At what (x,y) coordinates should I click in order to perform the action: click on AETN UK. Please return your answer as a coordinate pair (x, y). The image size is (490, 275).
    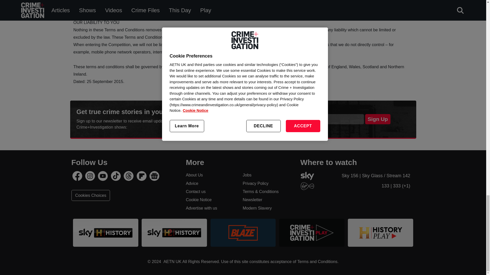
    Looking at the image, I should click on (171, 261).